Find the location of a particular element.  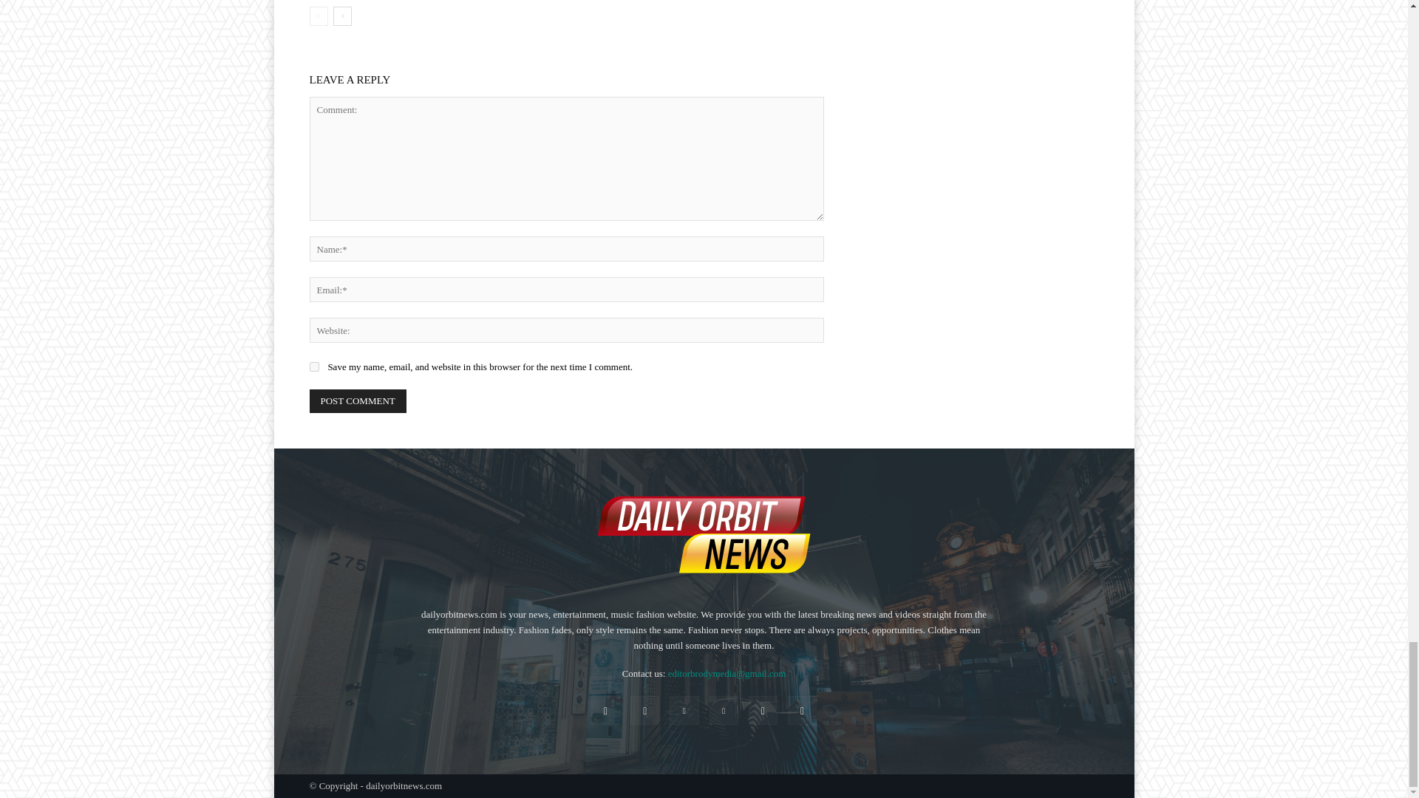

Post Comment is located at coordinates (358, 401).